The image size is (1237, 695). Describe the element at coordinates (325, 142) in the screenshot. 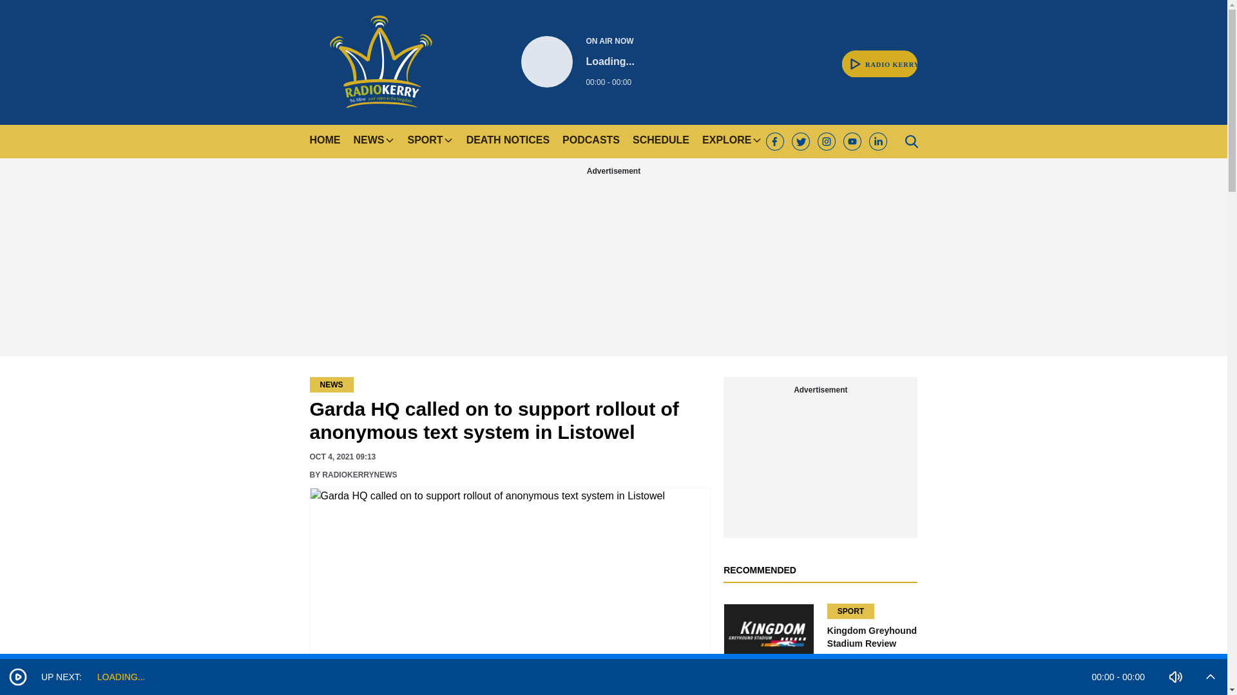

I see `PODCASTS` at that location.